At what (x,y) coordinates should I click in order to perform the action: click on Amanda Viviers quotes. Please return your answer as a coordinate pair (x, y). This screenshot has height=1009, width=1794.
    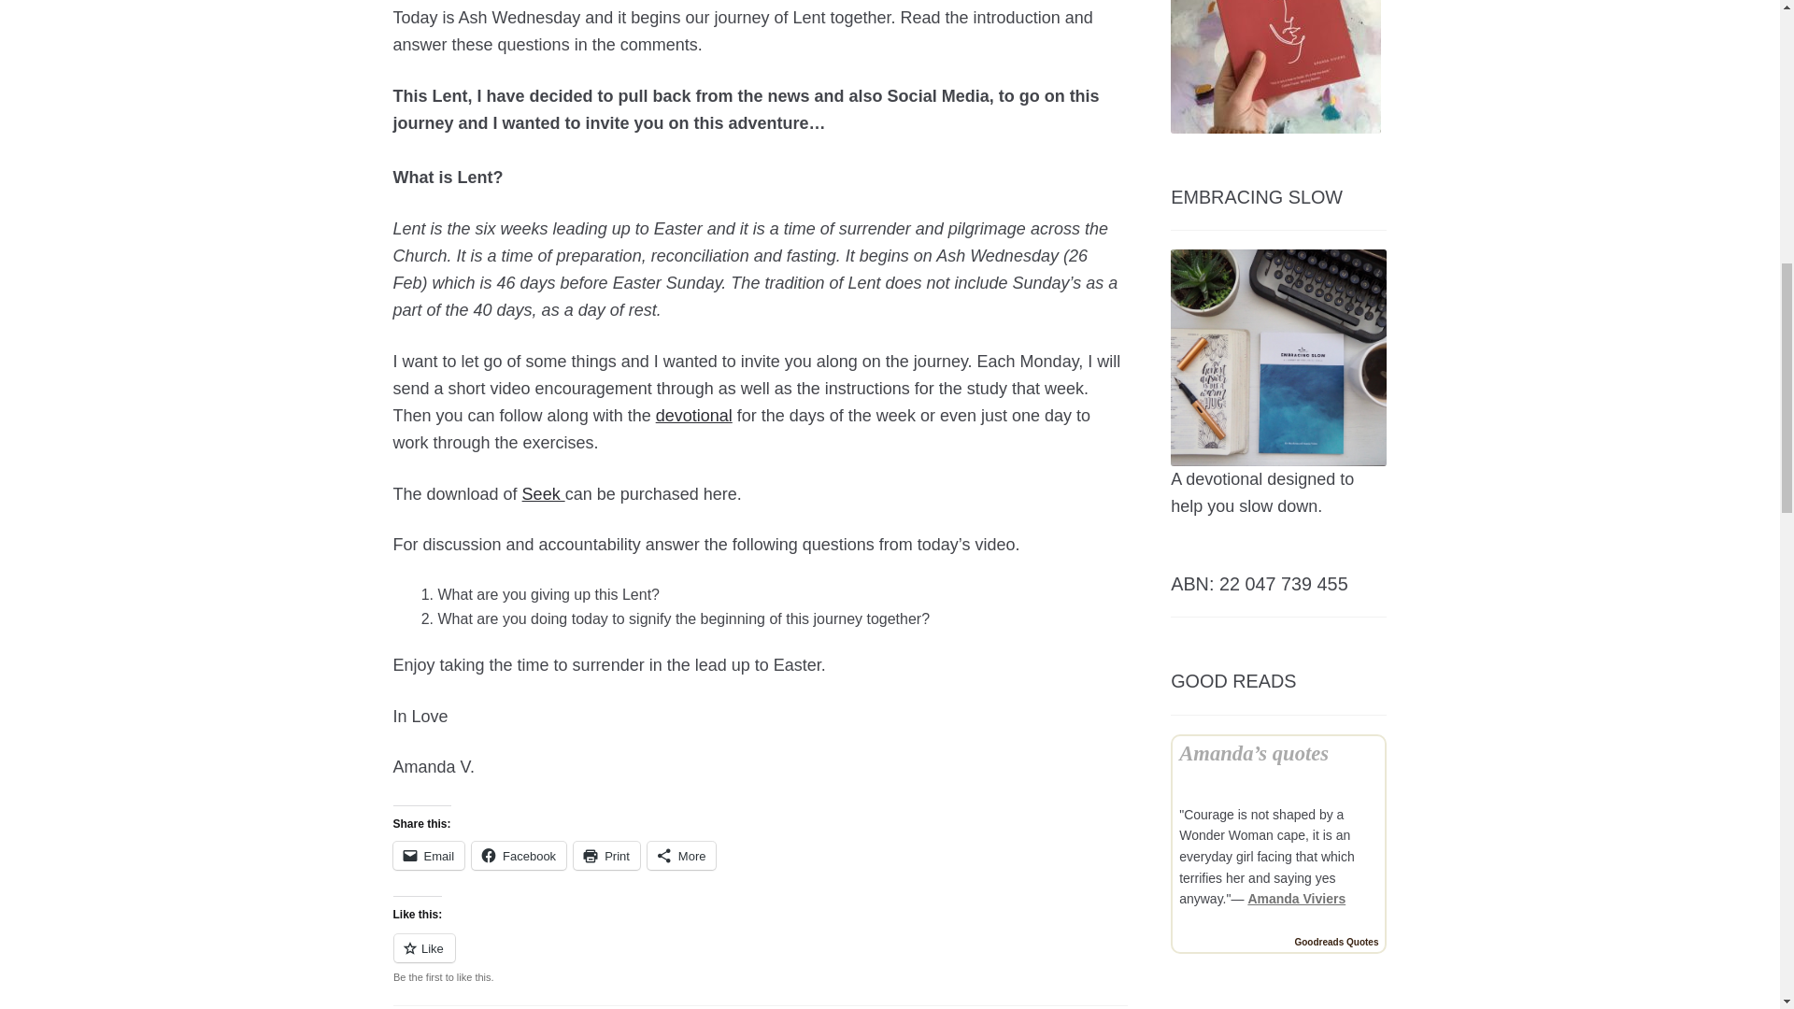
    Looking at the image, I should click on (1296, 898).